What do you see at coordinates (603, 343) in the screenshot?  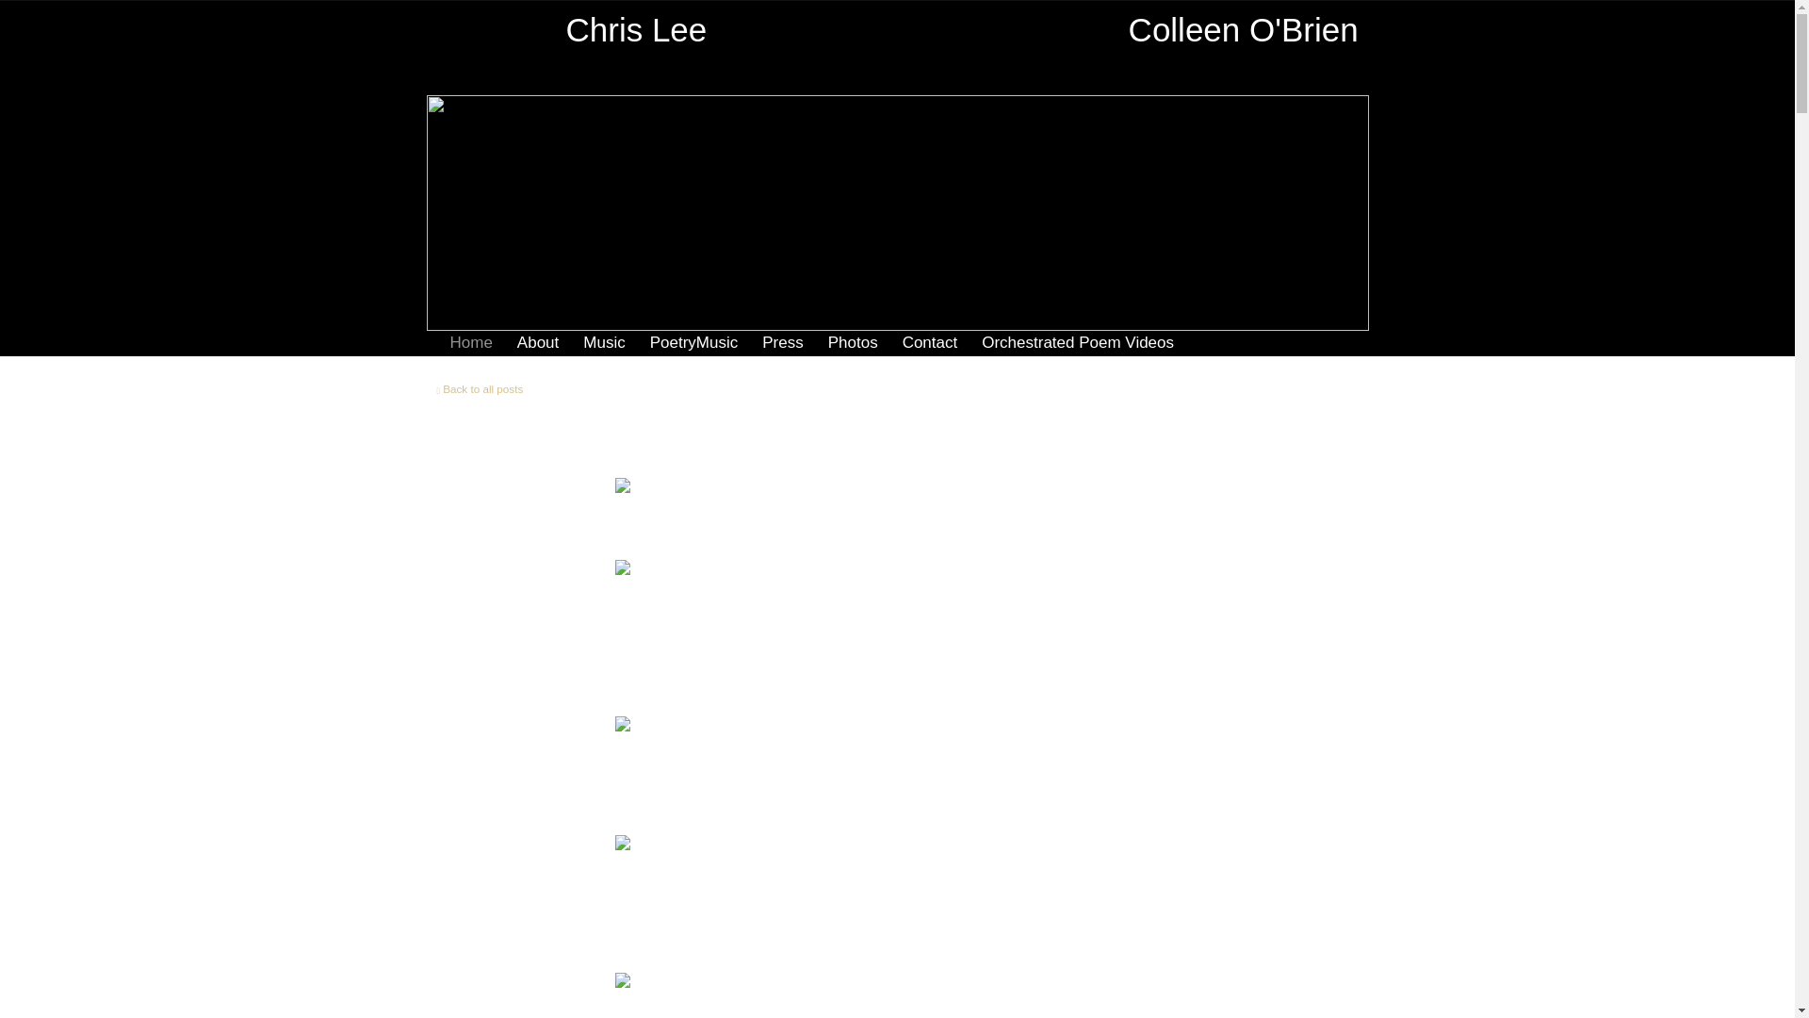 I see `Music` at bounding box center [603, 343].